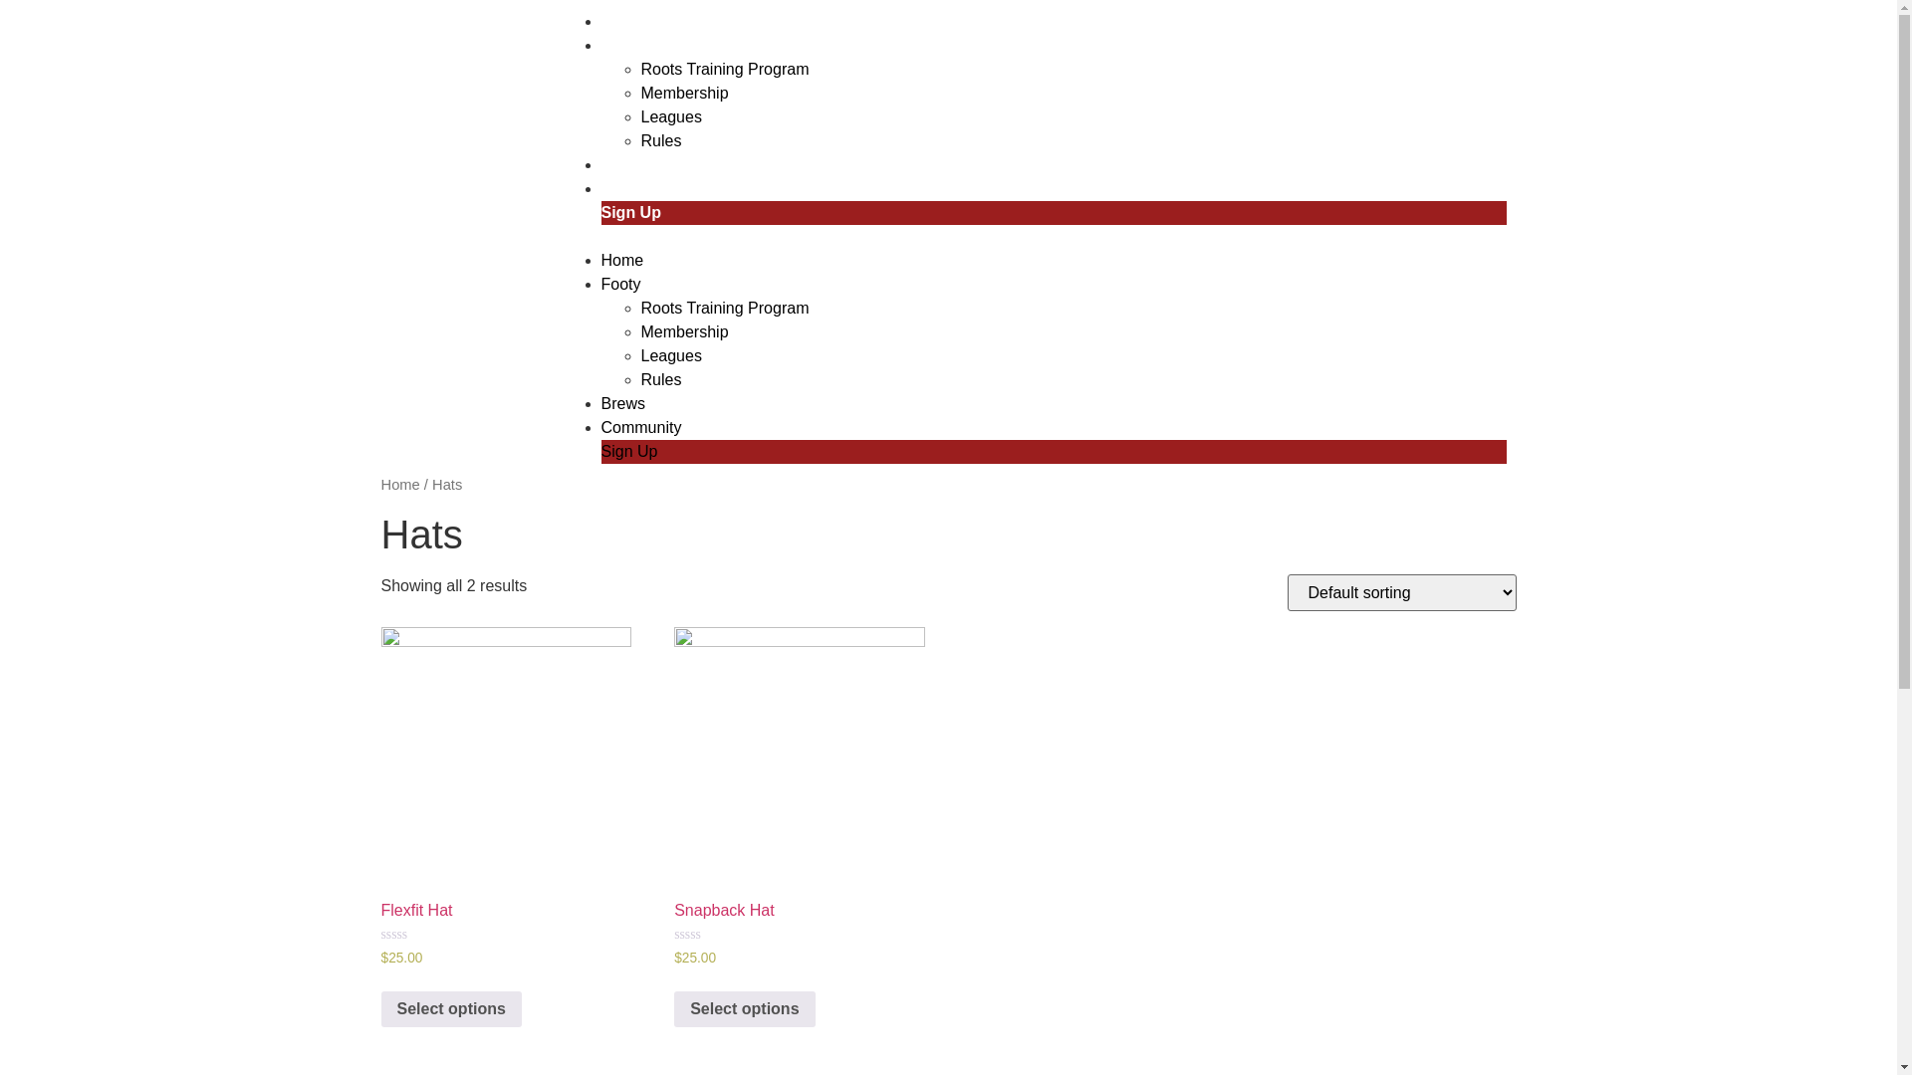 The image size is (1912, 1075). Describe the element at coordinates (685, 94) in the screenshot. I see `Membership` at that location.